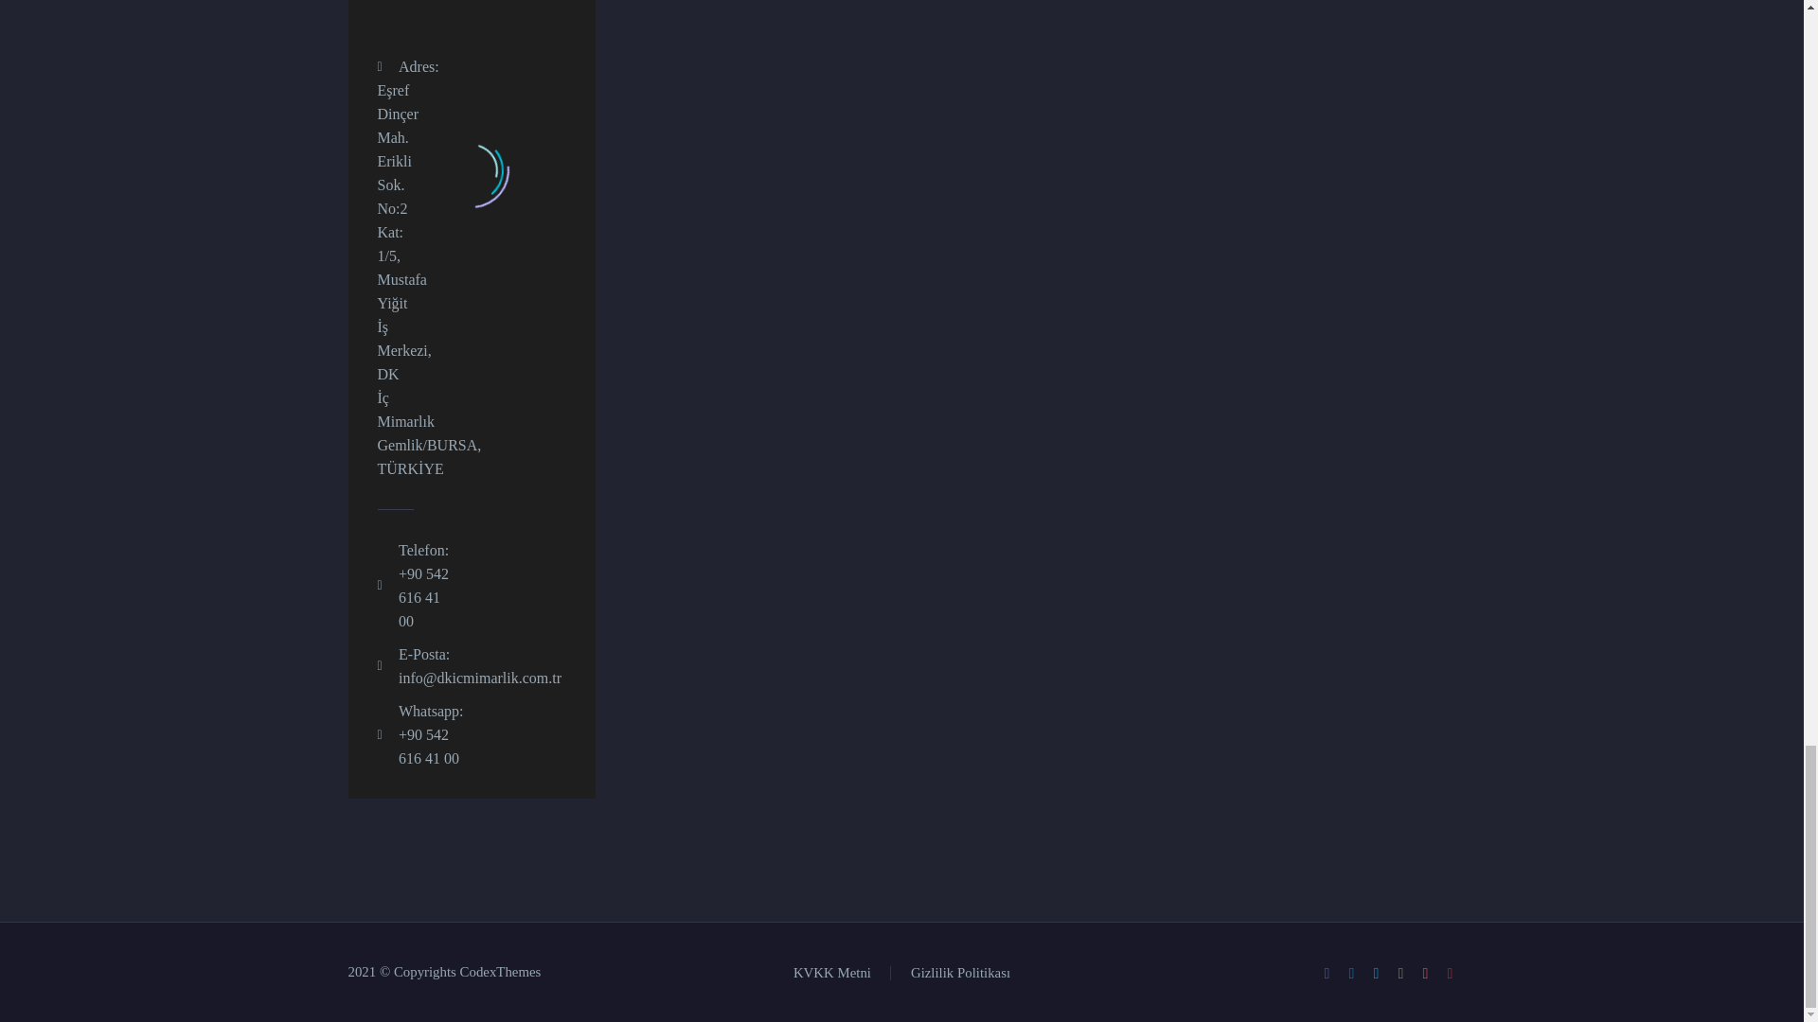  Describe the element at coordinates (1352, 973) in the screenshot. I see `LinkedIn` at that location.